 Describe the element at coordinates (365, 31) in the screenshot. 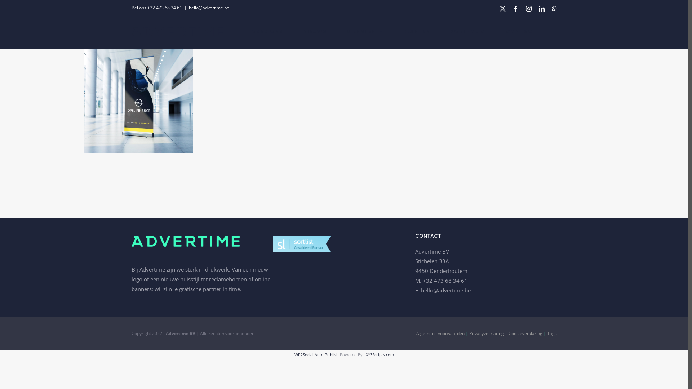

I see `DIENSTEN` at that location.